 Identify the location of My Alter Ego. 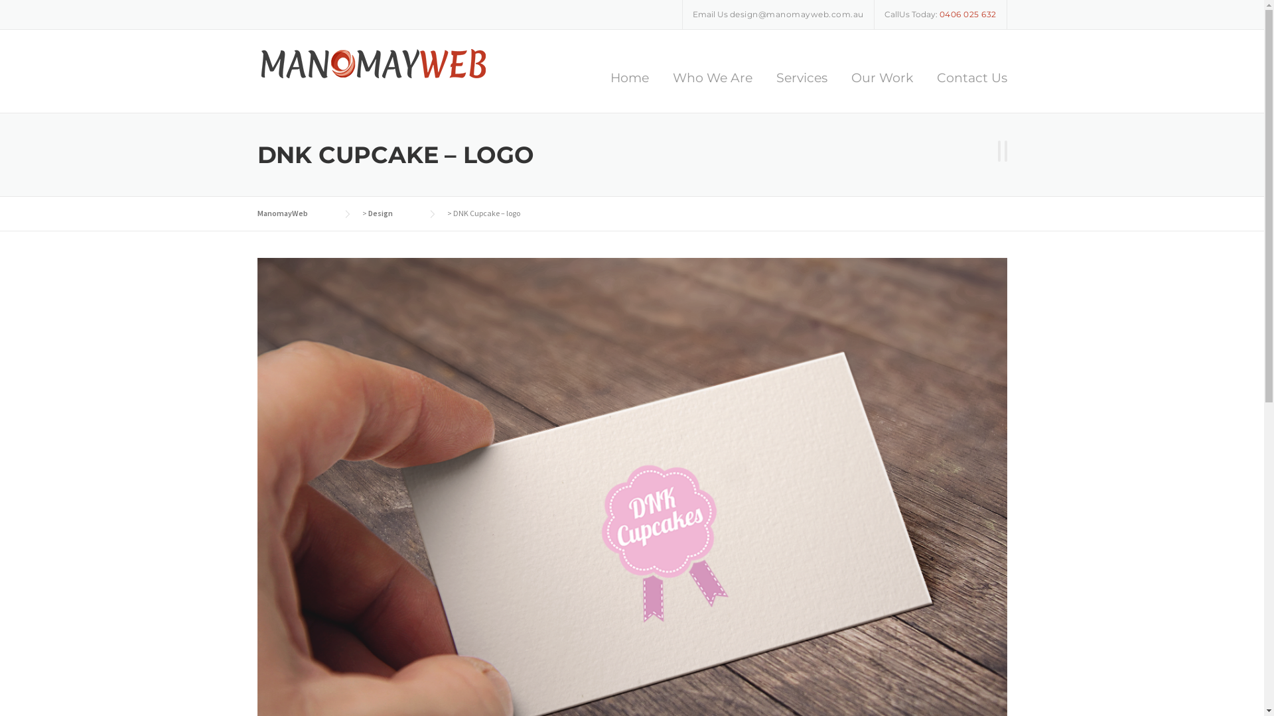
(1006, 152).